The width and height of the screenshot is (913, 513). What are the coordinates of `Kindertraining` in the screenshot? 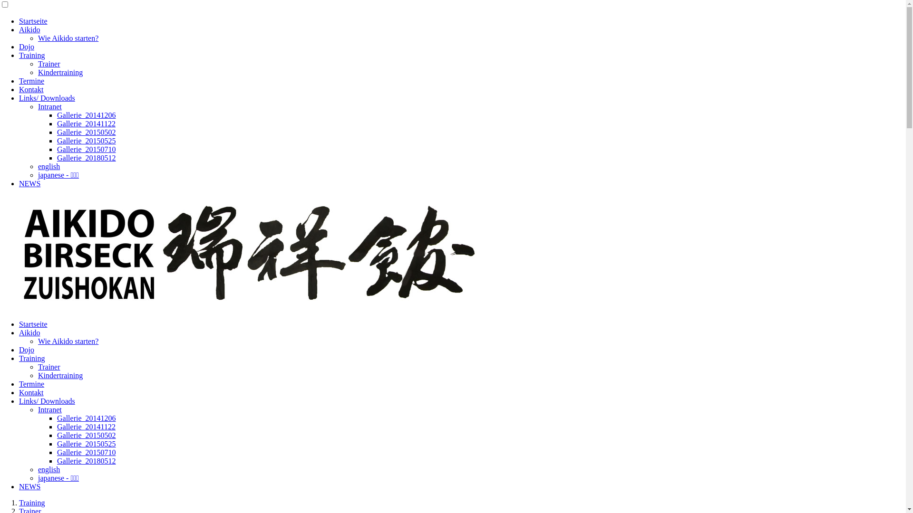 It's located at (60, 375).